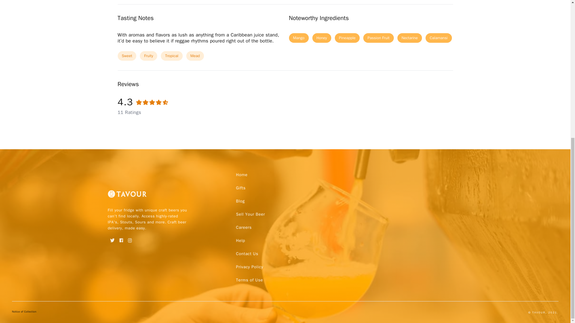 The width and height of the screenshot is (575, 323). I want to click on Notice of Collection, so click(24, 313).